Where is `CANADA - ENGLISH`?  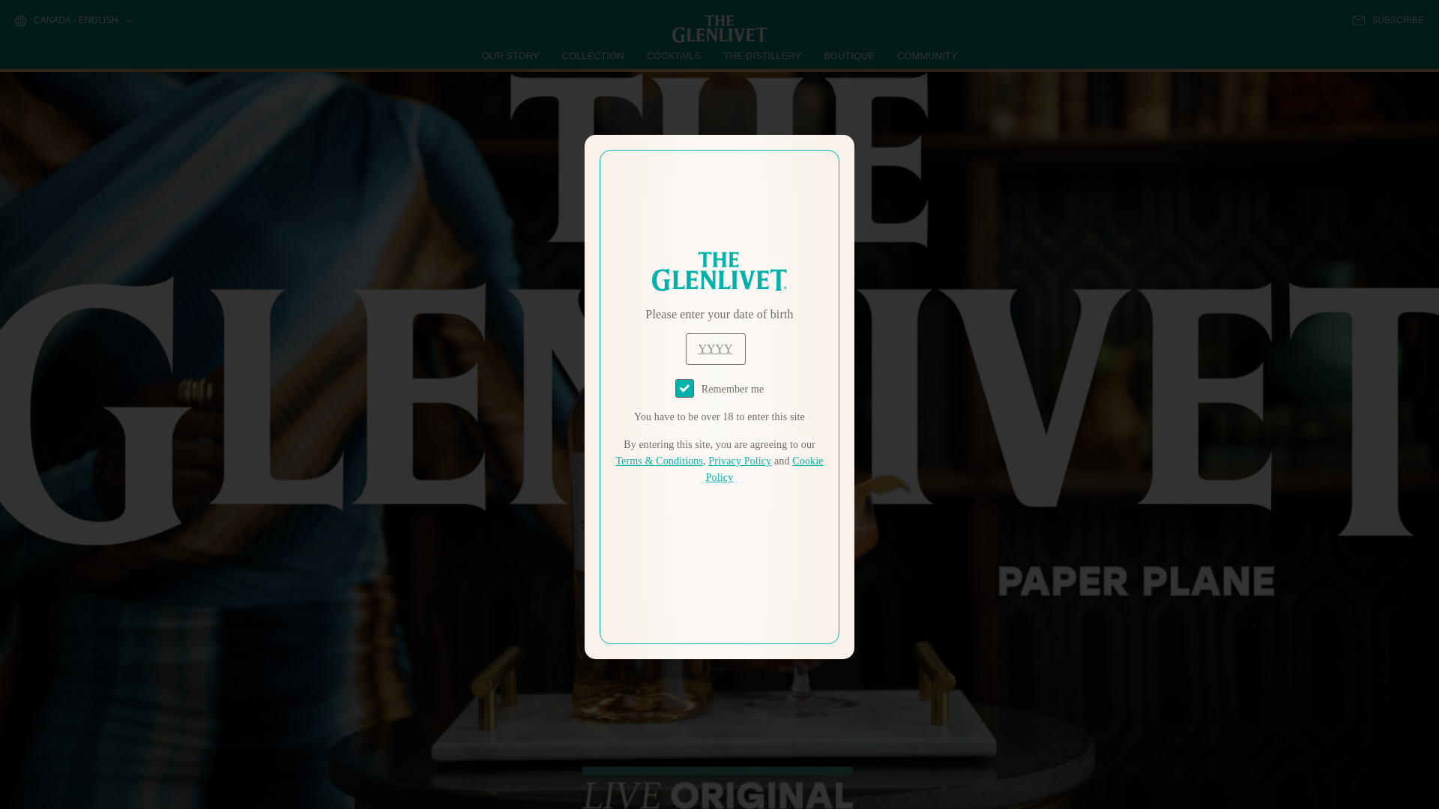 CANADA - ENGLISH is located at coordinates (72, 21).